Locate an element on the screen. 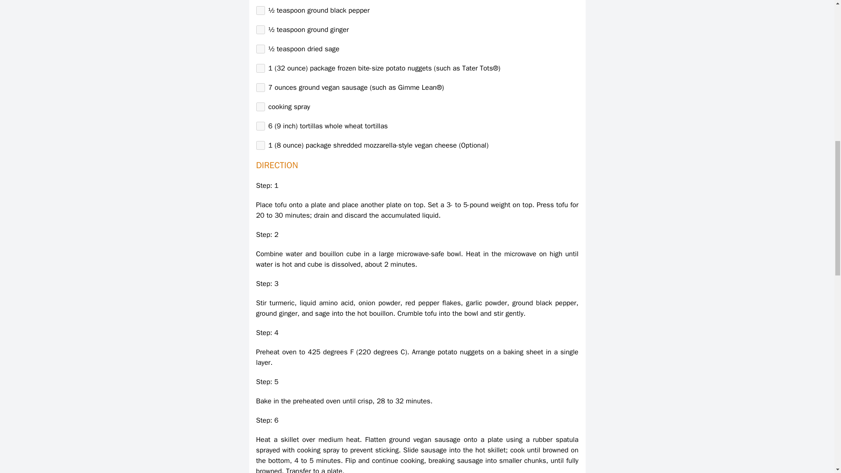  on is located at coordinates (260, 30).